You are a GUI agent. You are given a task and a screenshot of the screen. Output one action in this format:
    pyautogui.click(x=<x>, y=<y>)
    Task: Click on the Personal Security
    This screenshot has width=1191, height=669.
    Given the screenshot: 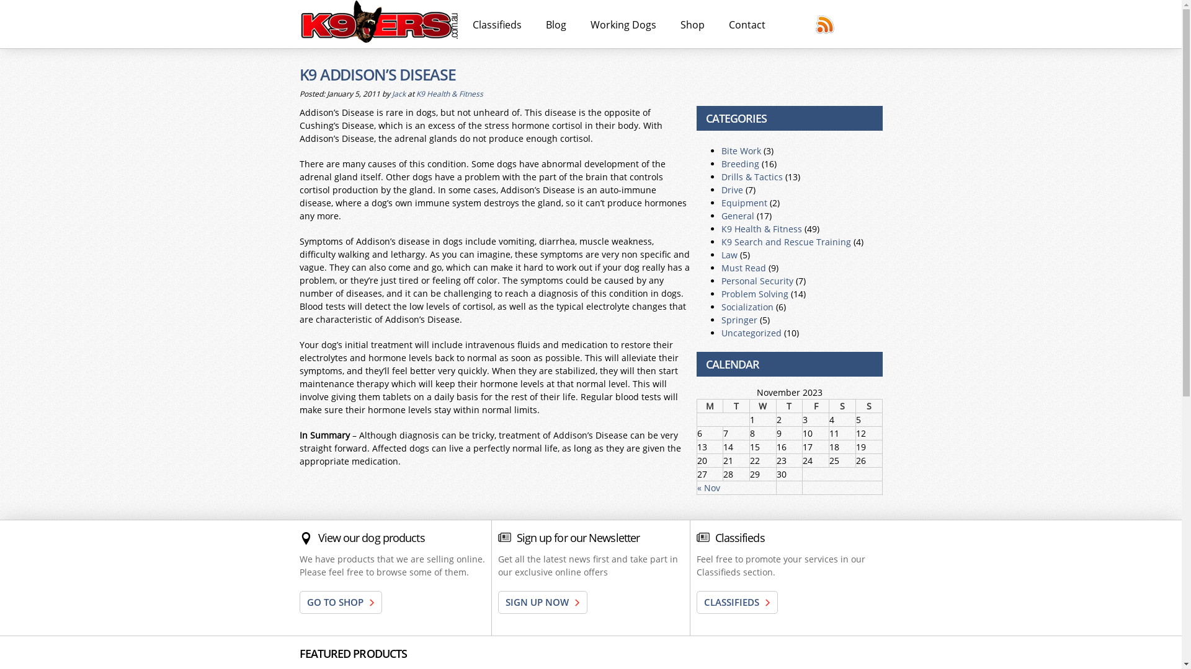 What is the action you would take?
    pyautogui.click(x=757, y=281)
    